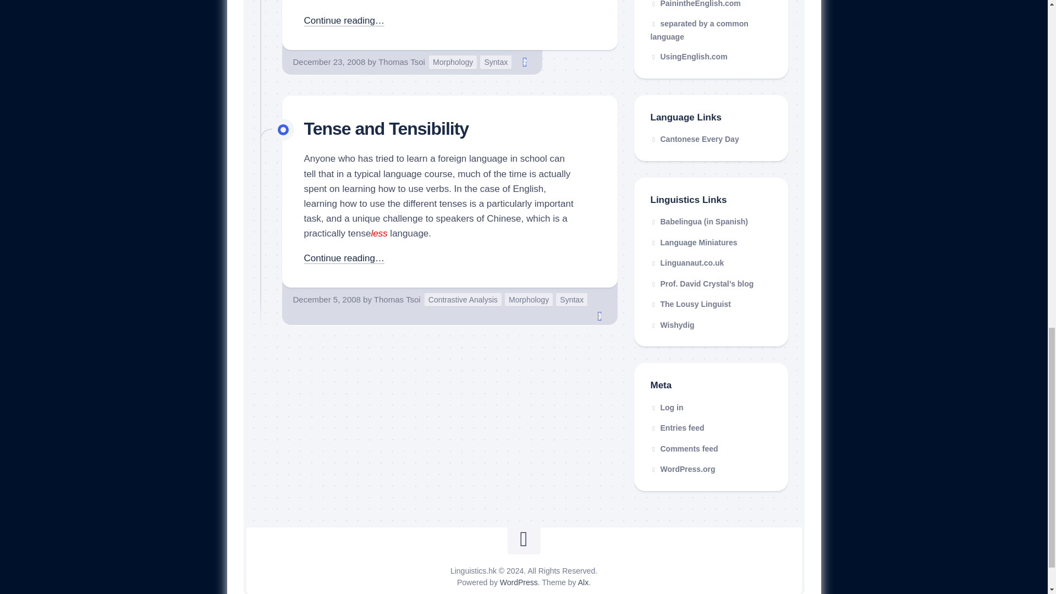 The width and height of the screenshot is (1056, 594). What do you see at coordinates (402, 62) in the screenshot?
I see `Posts by Thomas Tsoi` at bounding box center [402, 62].